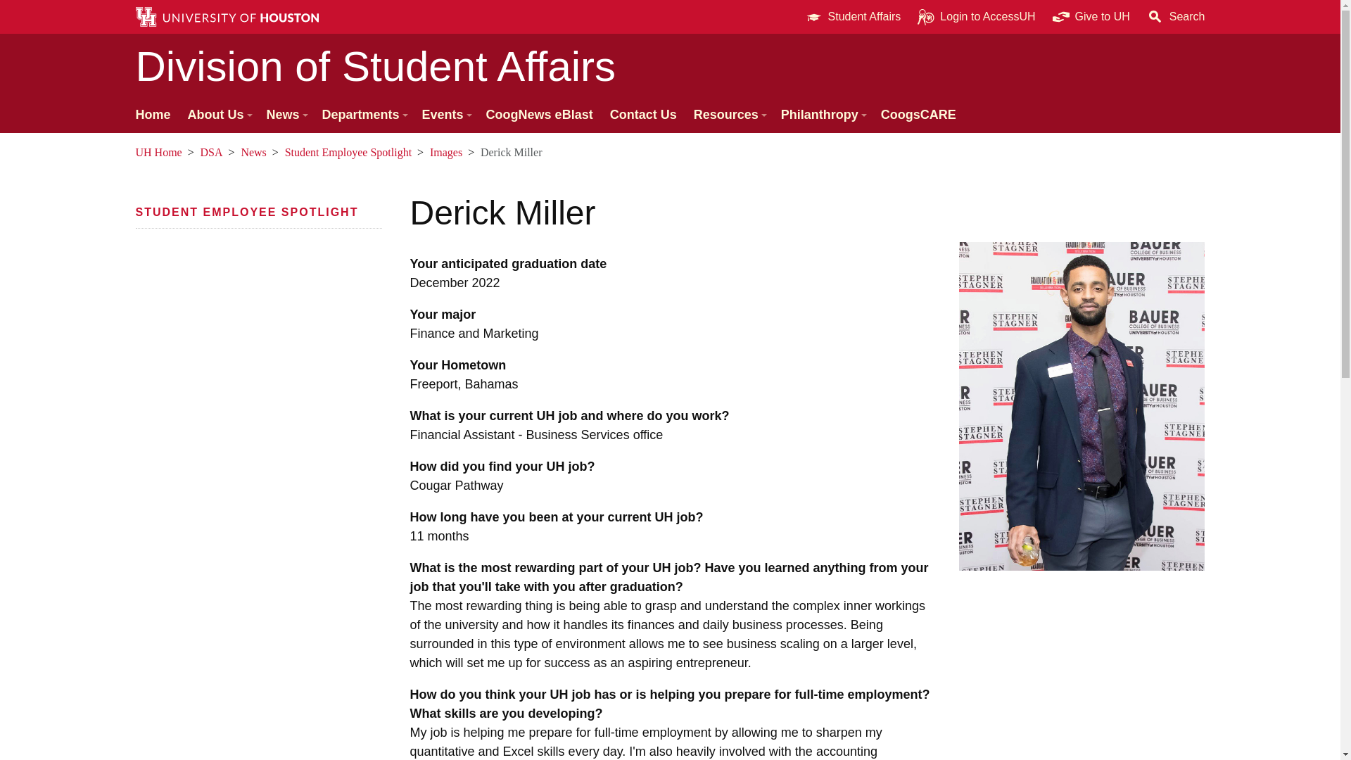  What do you see at coordinates (1122, 17) in the screenshot?
I see `University of Houston` at bounding box center [1122, 17].